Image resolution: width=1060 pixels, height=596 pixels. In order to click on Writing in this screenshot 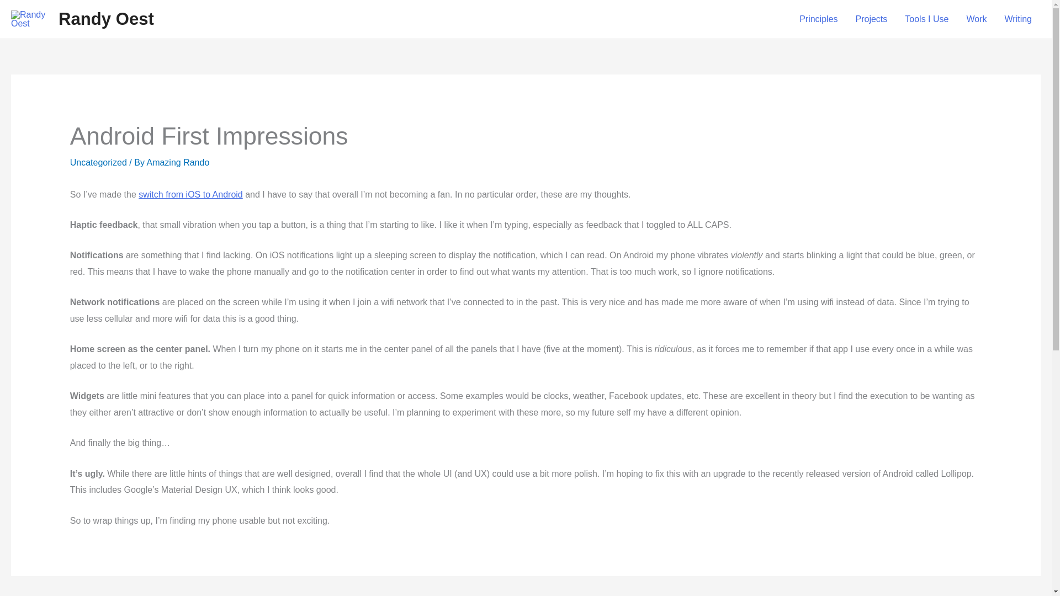, I will do `click(1018, 19)`.